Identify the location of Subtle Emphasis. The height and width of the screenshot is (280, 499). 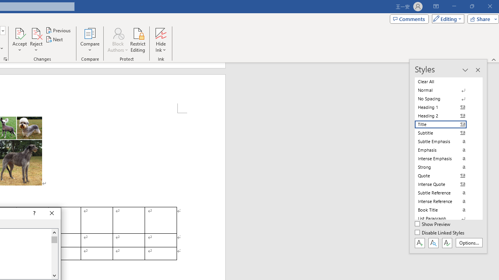
(445, 142).